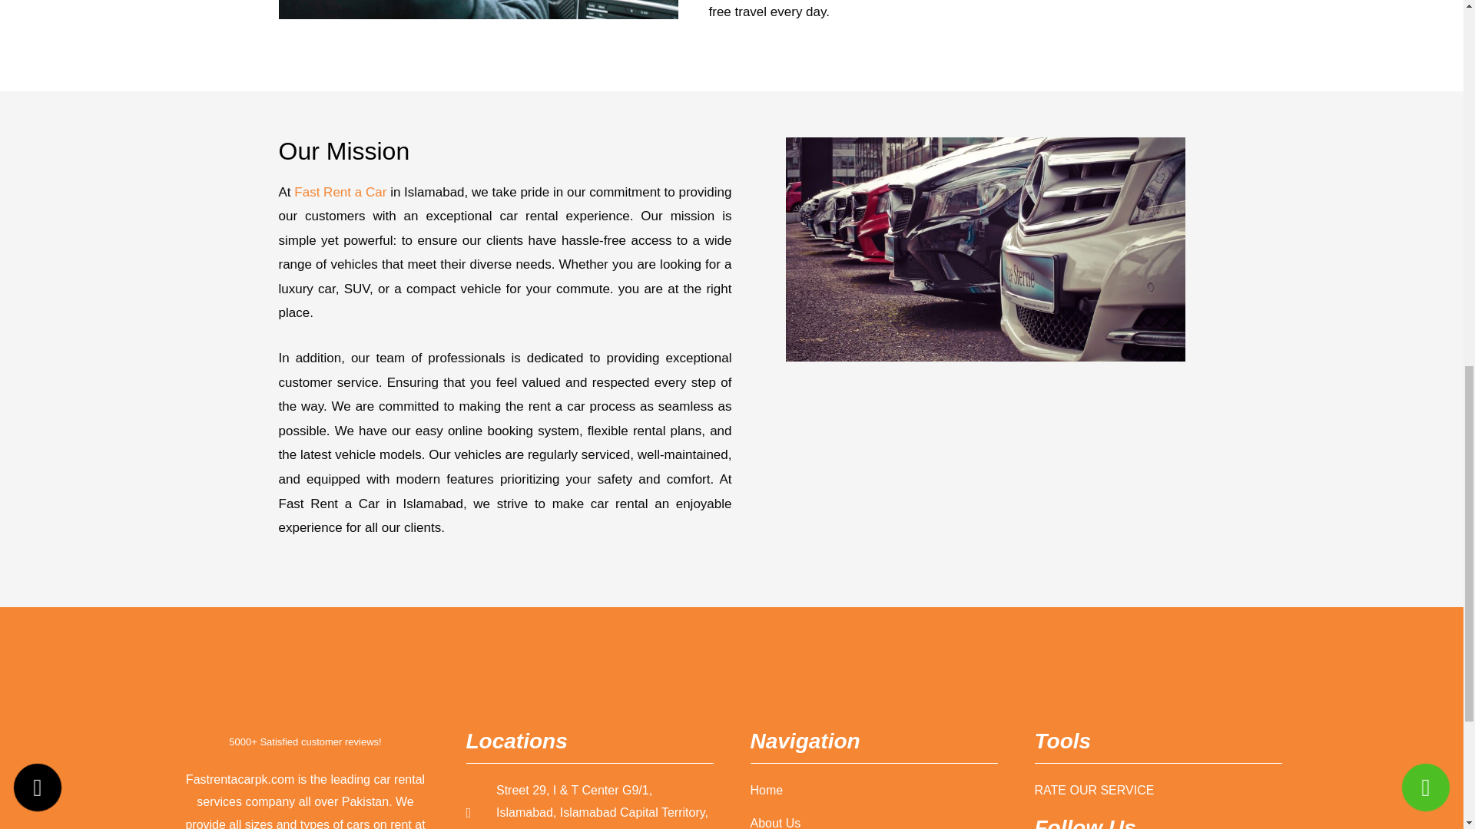 This screenshot has width=1475, height=829. Describe the element at coordinates (873, 821) in the screenshot. I see `About Us` at that location.